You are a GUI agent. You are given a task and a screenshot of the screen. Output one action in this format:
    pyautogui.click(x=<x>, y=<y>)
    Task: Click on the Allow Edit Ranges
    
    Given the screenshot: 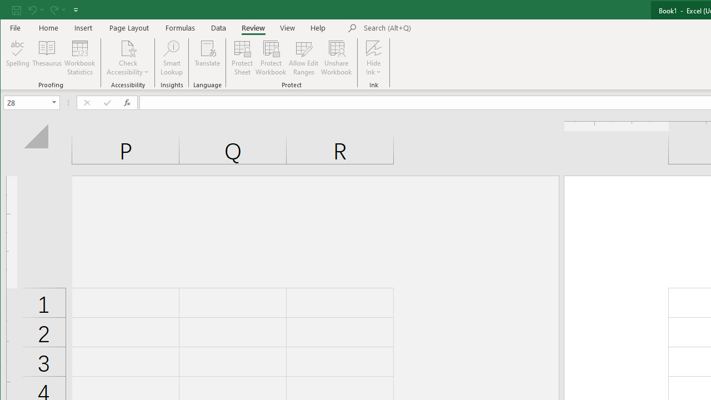 What is the action you would take?
    pyautogui.click(x=304, y=58)
    